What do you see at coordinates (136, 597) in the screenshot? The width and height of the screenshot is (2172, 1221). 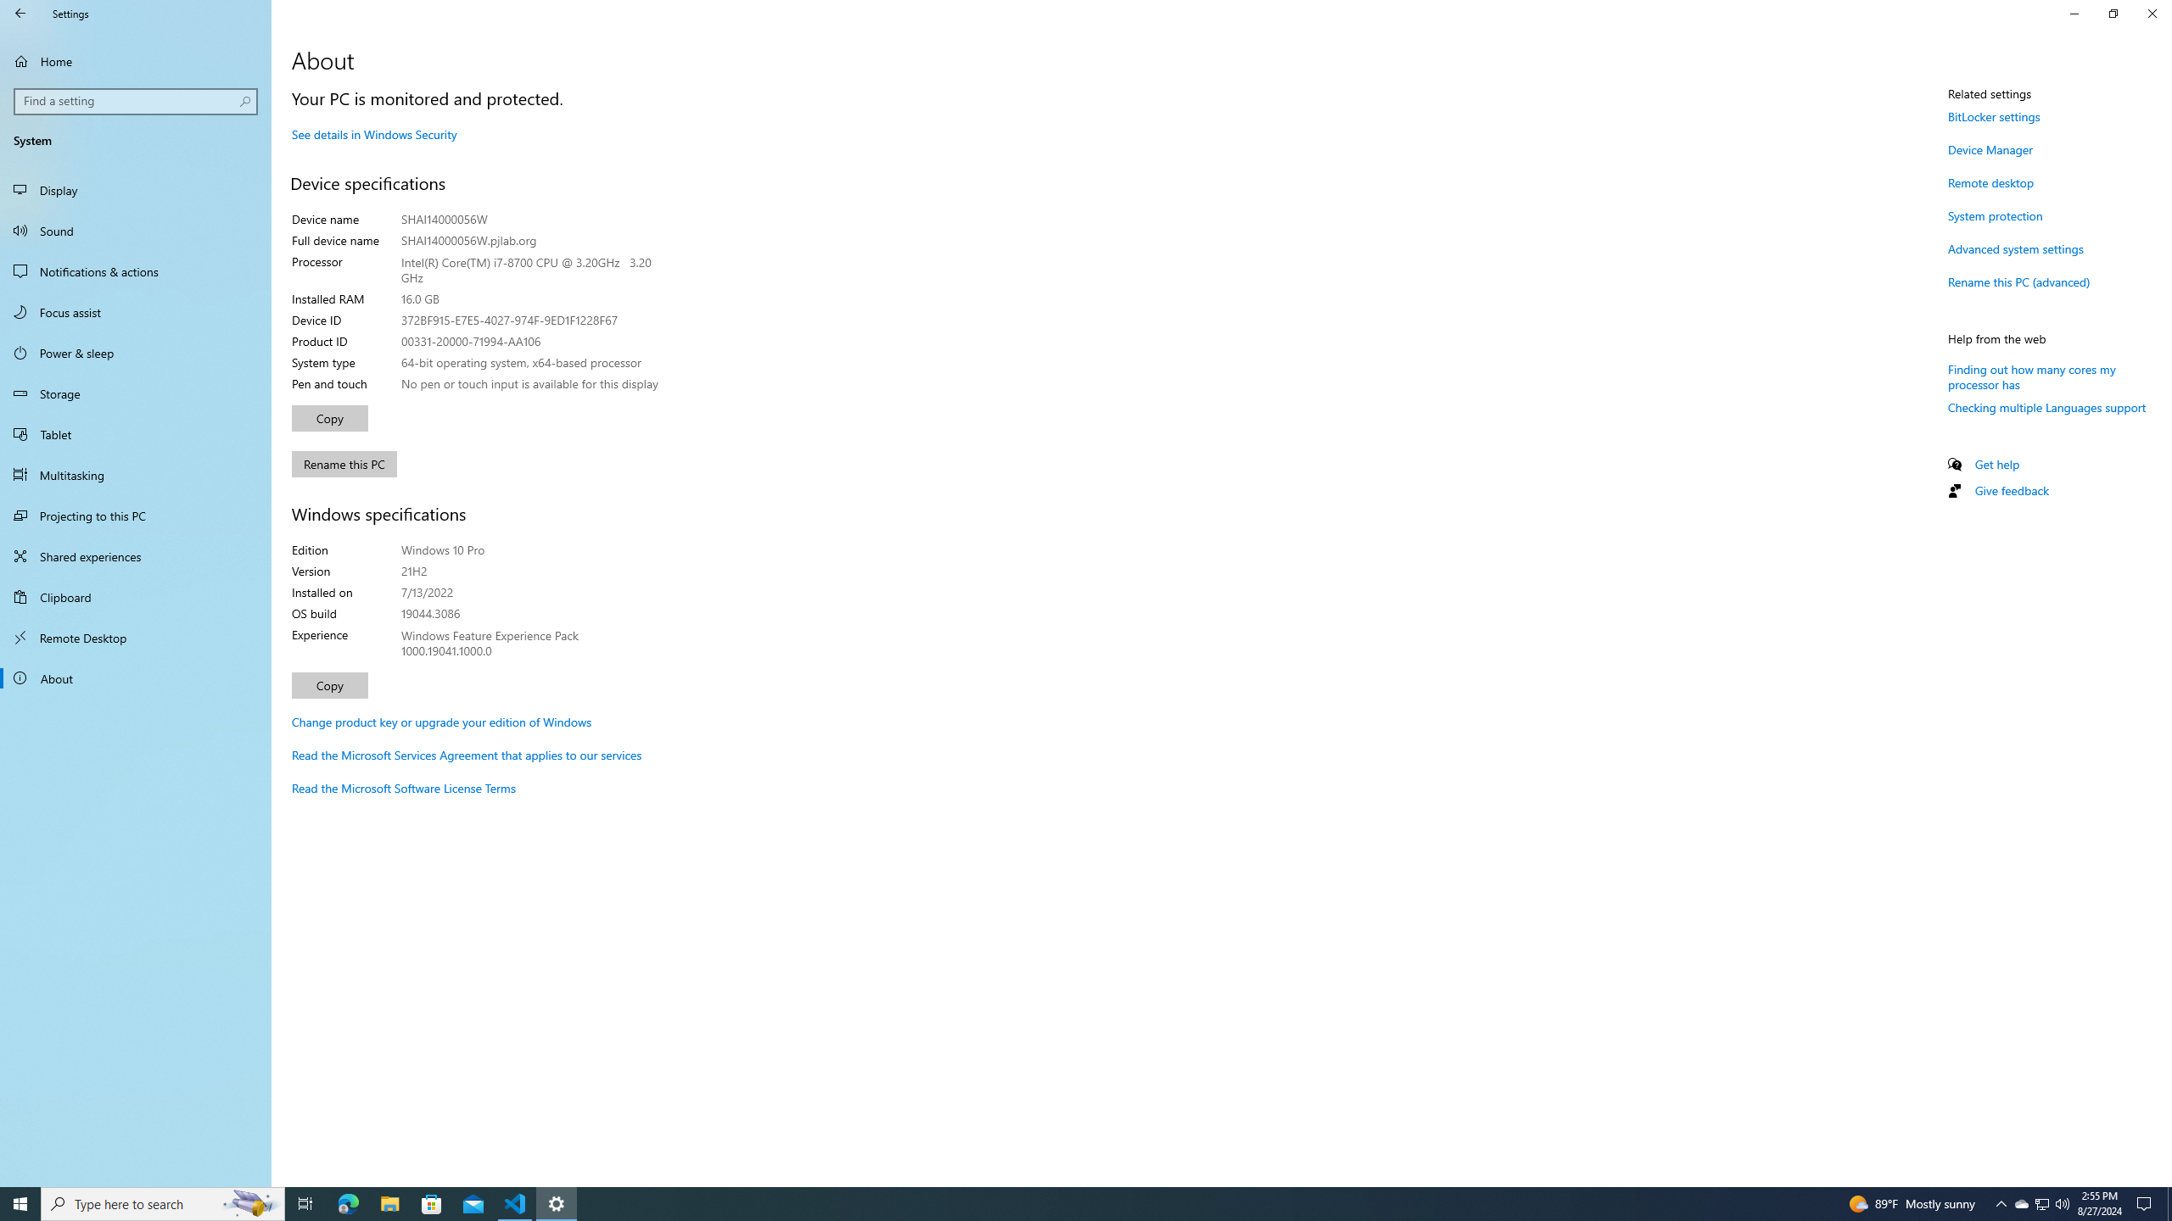 I see `Clipboard` at bounding box center [136, 597].